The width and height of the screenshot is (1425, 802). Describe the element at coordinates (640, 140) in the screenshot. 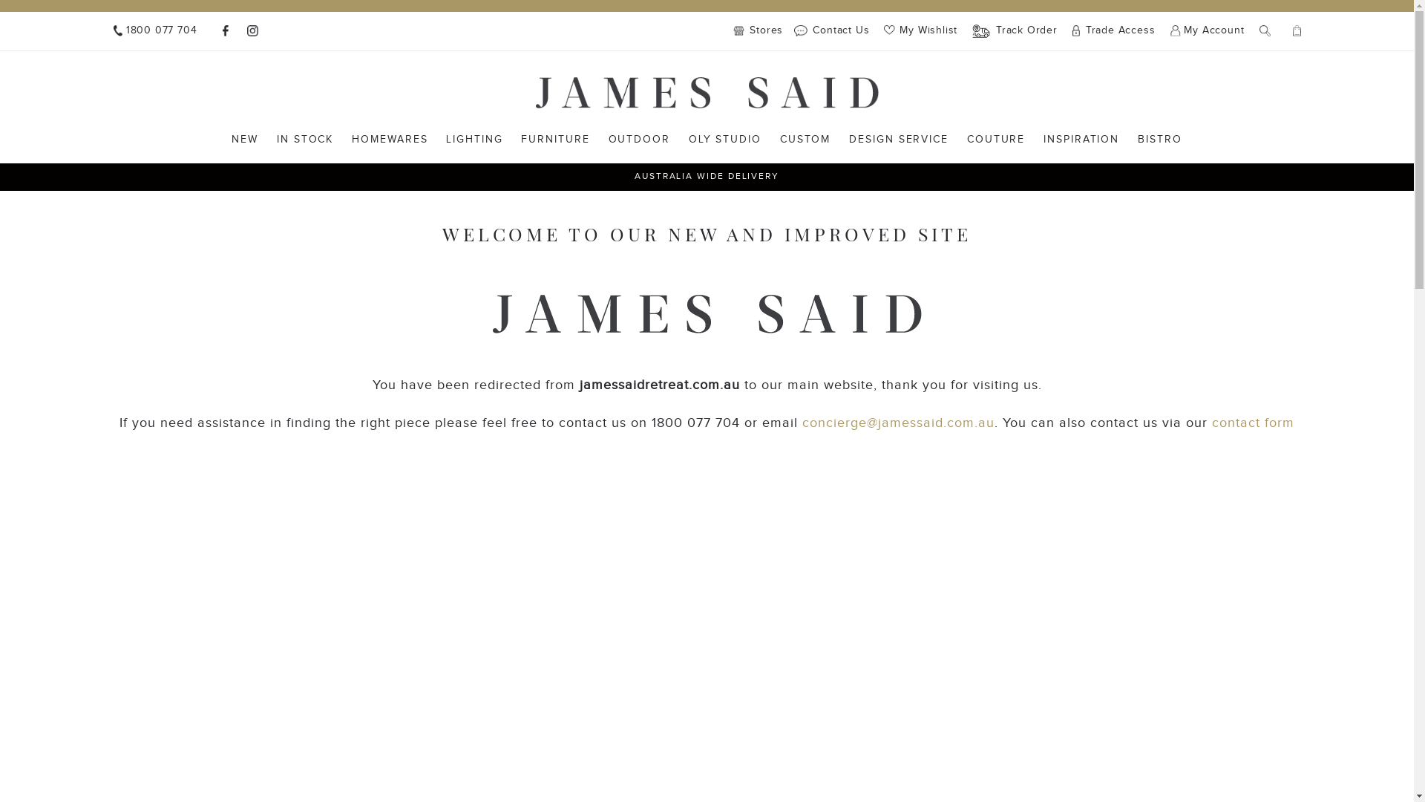

I see `OUTDOOR` at that location.